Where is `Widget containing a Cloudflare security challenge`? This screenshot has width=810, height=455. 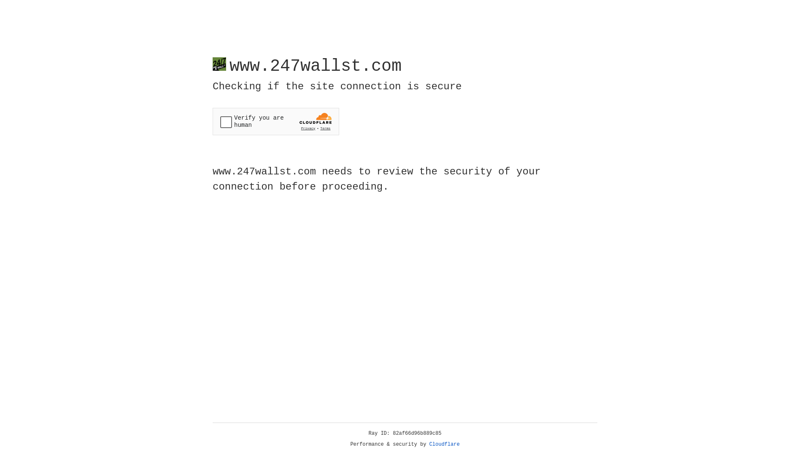
Widget containing a Cloudflare security challenge is located at coordinates (276, 121).